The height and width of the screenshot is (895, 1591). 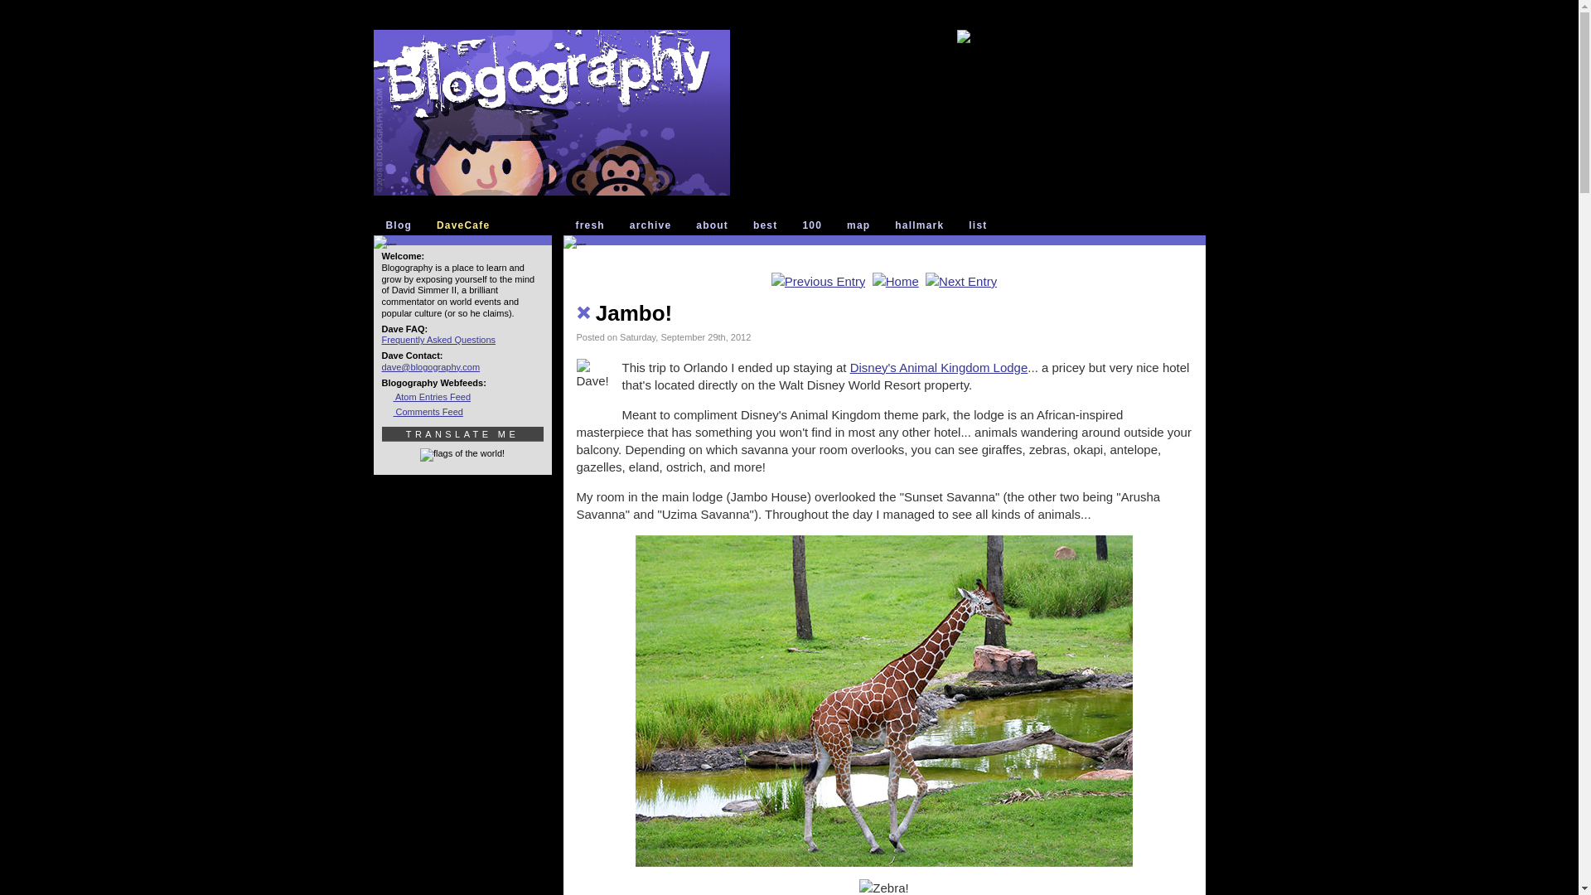 I want to click on best, so click(x=768, y=225).